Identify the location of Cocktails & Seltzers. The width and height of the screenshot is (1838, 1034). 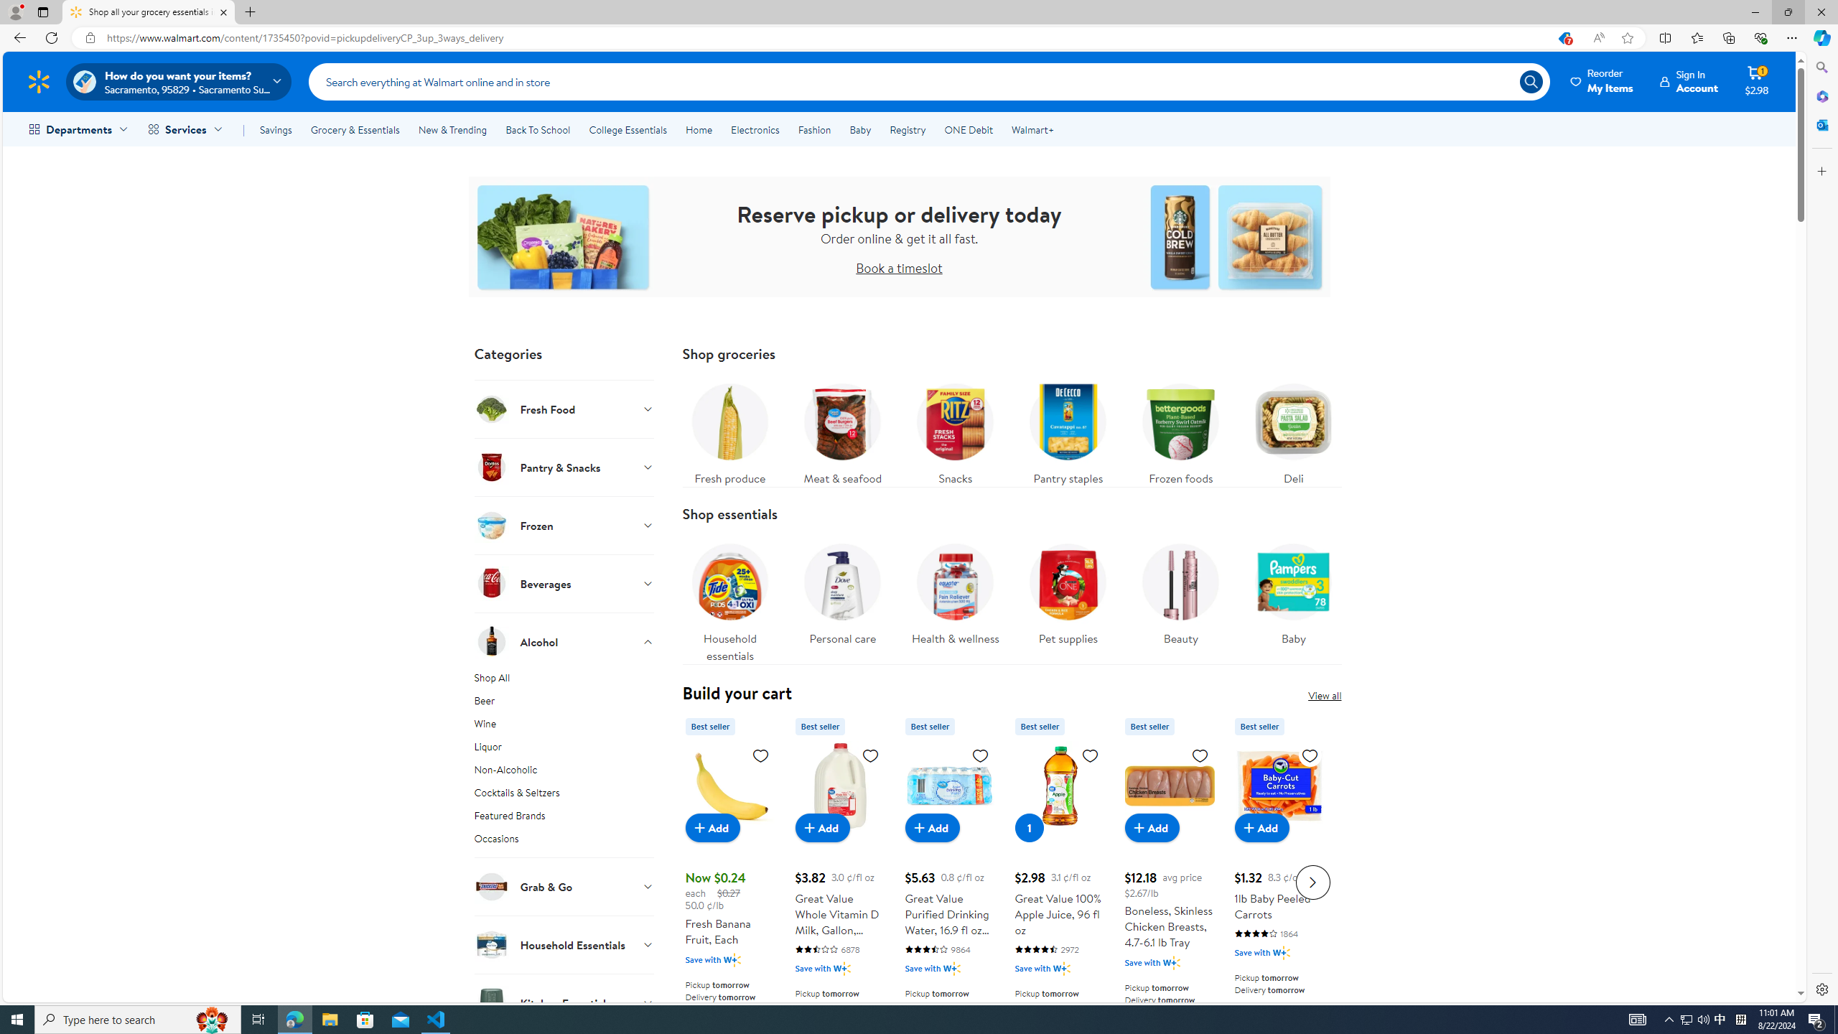
(564, 796).